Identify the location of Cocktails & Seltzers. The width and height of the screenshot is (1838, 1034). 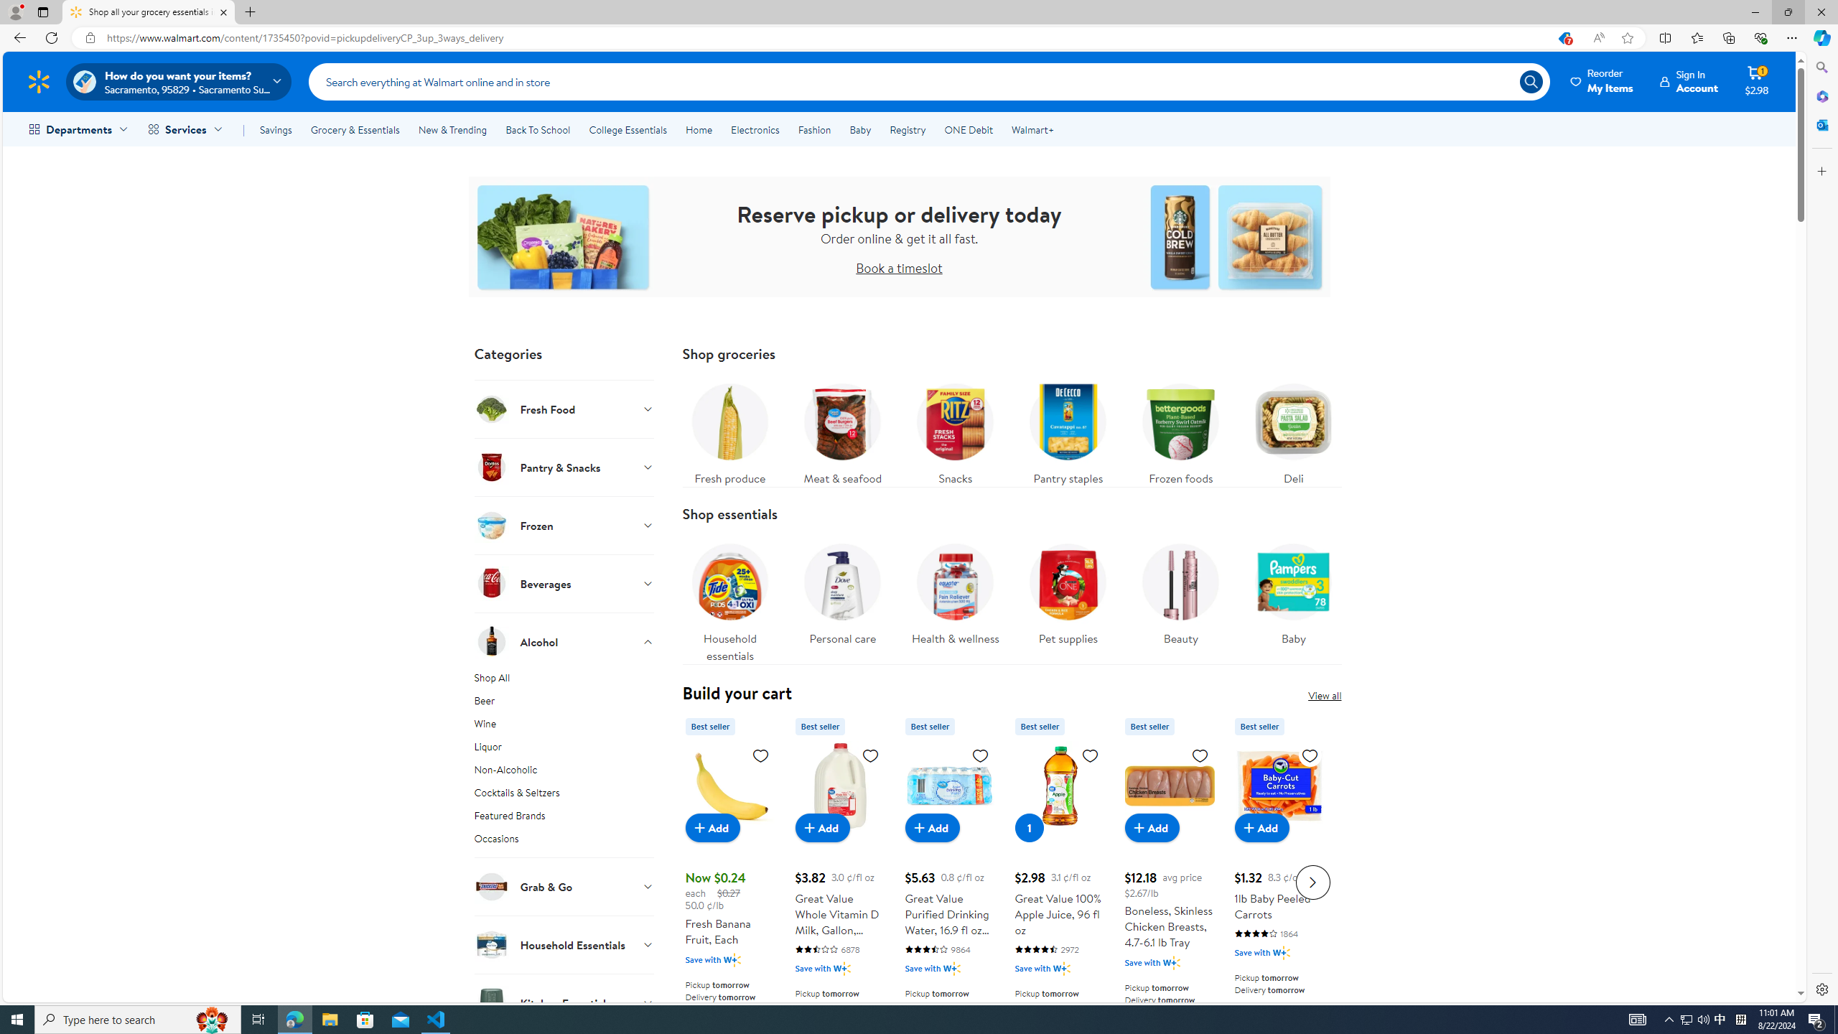
(564, 796).